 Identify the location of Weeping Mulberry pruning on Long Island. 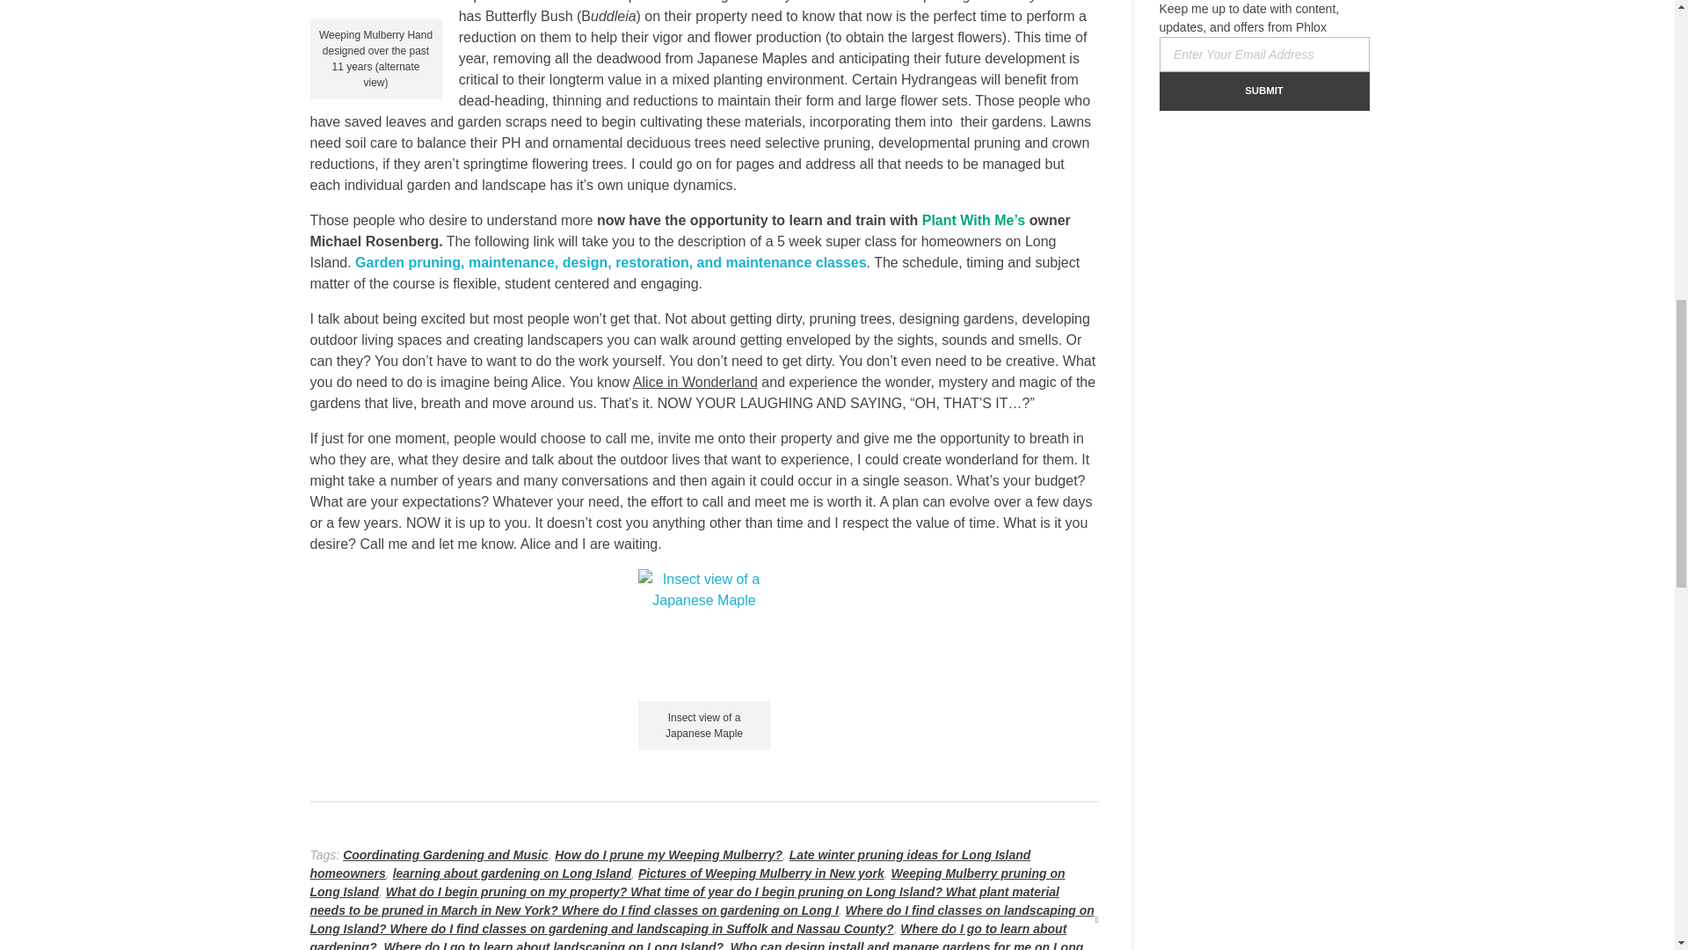
(687, 881).